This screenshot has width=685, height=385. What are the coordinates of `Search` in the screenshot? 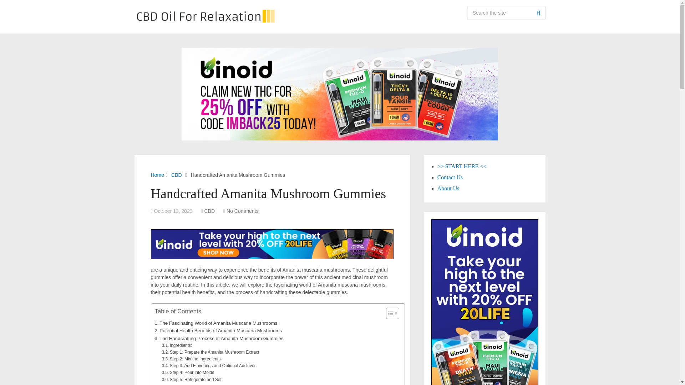 It's located at (538, 13).